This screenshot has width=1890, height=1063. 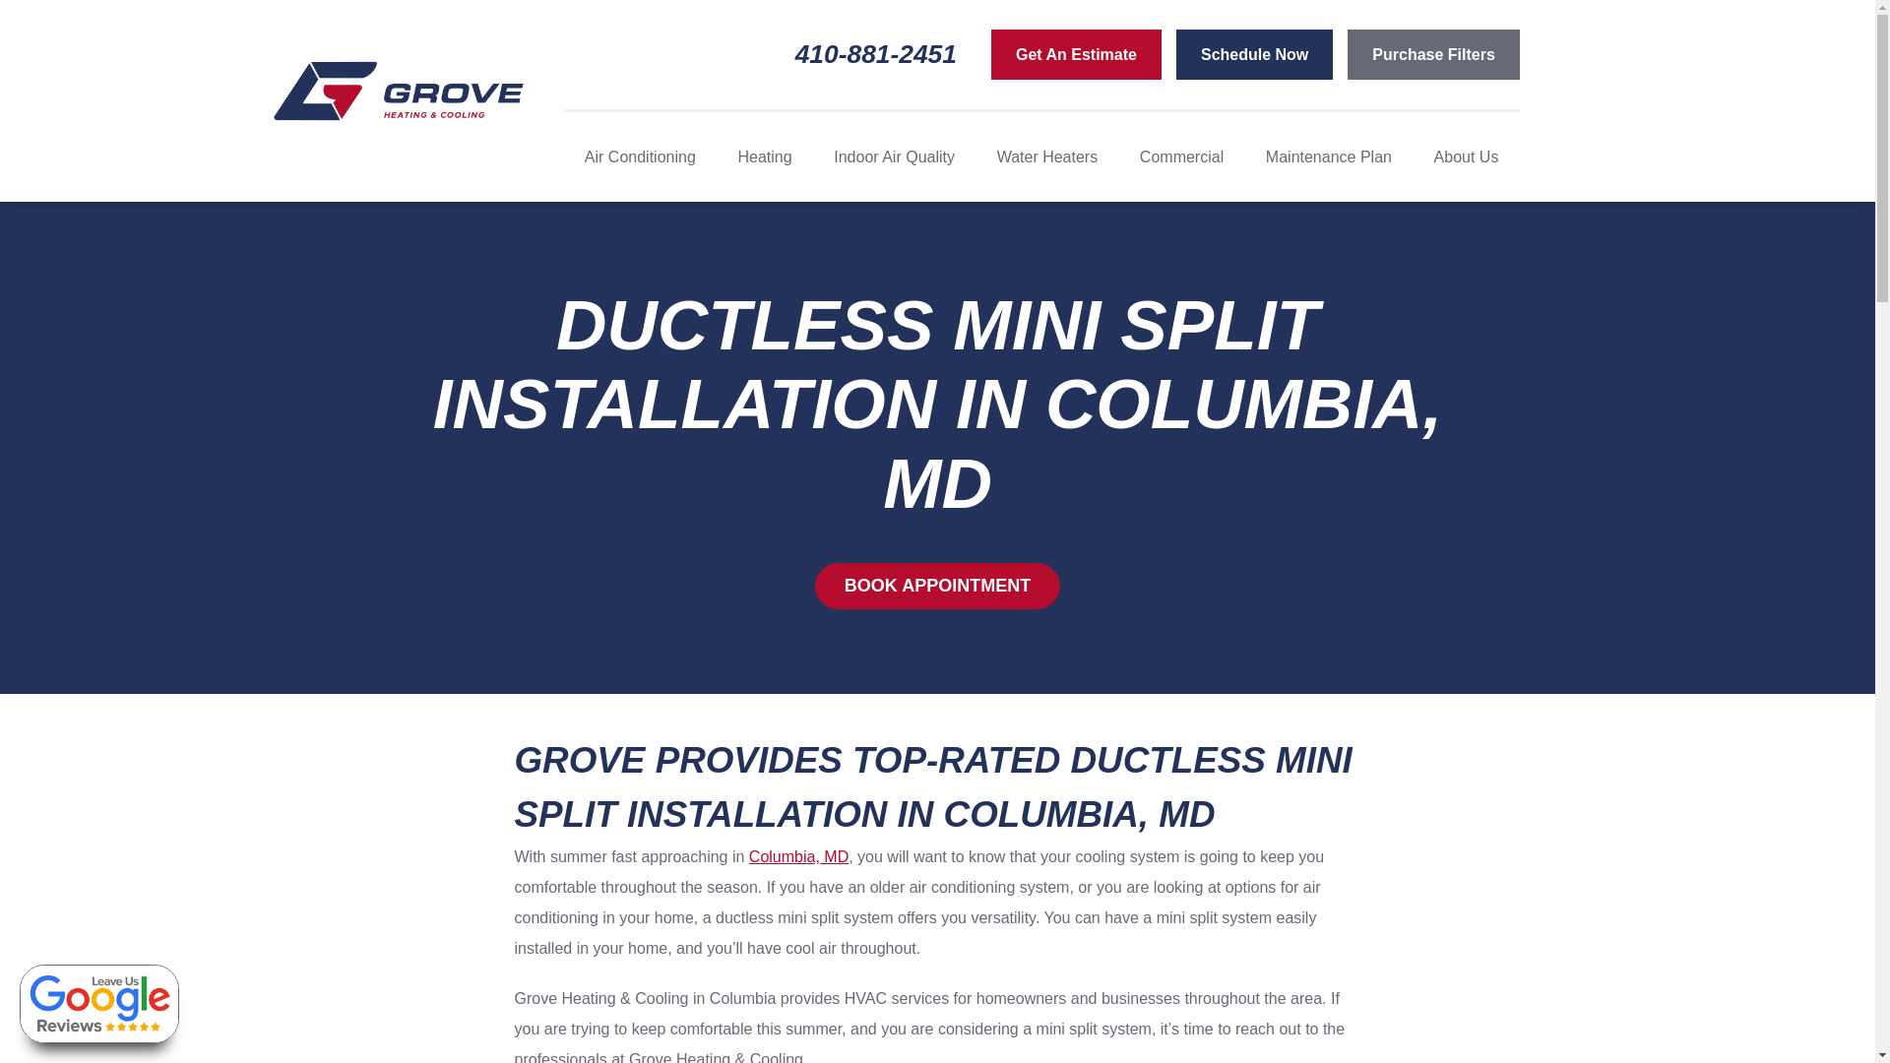 I want to click on Indoor Air Quality, so click(x=894, y=157).